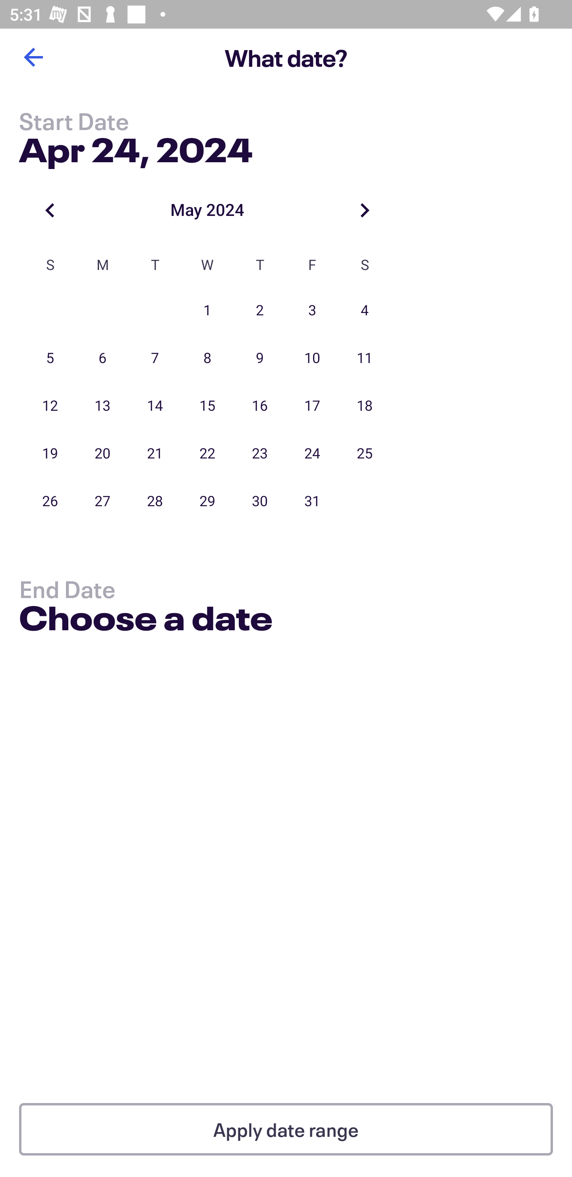 The height and width of the screenshot is (1177, 572). Describe the element at coordinates (102, 453) in the screenshot. I see `20 20 May 2024` at that location.